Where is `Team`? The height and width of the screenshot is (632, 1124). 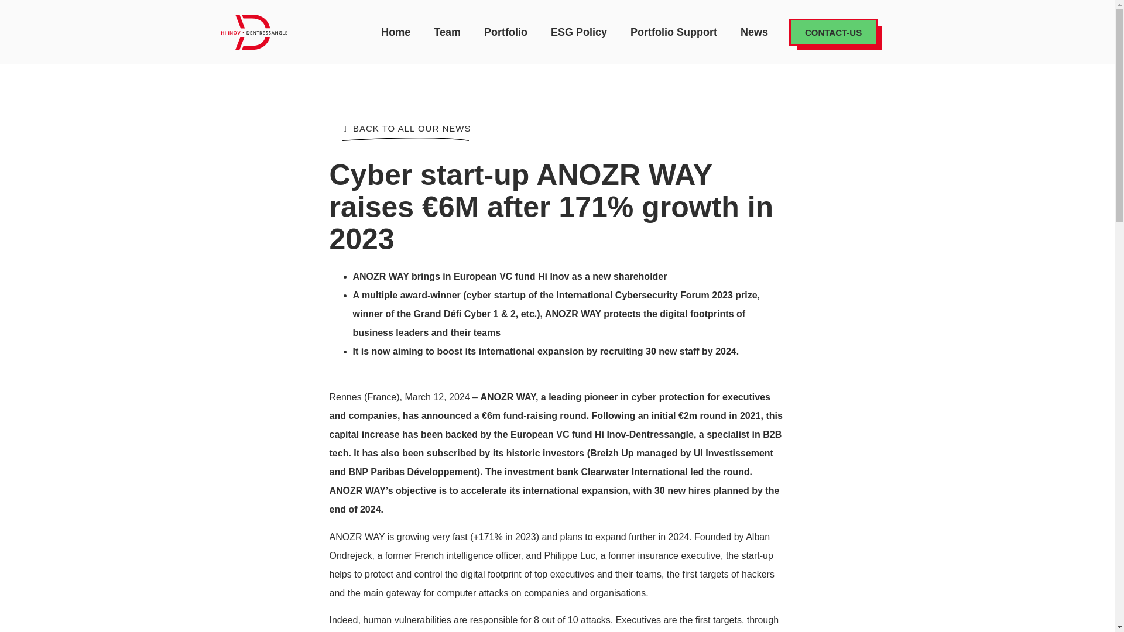 Team is located at coordinates (447, 32).